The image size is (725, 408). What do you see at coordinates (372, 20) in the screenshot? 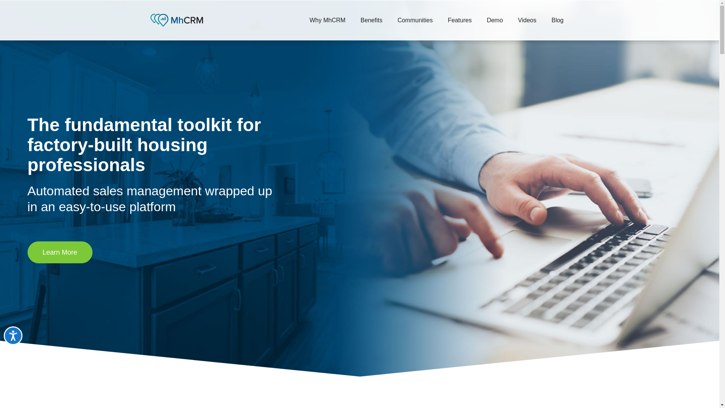
I see `Benefits` at bounding box center [372, 20].